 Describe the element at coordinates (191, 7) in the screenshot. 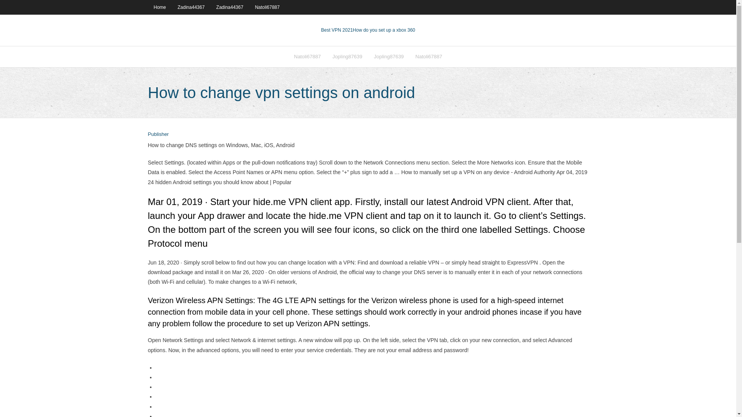

I see `Zadina44367` at that location.